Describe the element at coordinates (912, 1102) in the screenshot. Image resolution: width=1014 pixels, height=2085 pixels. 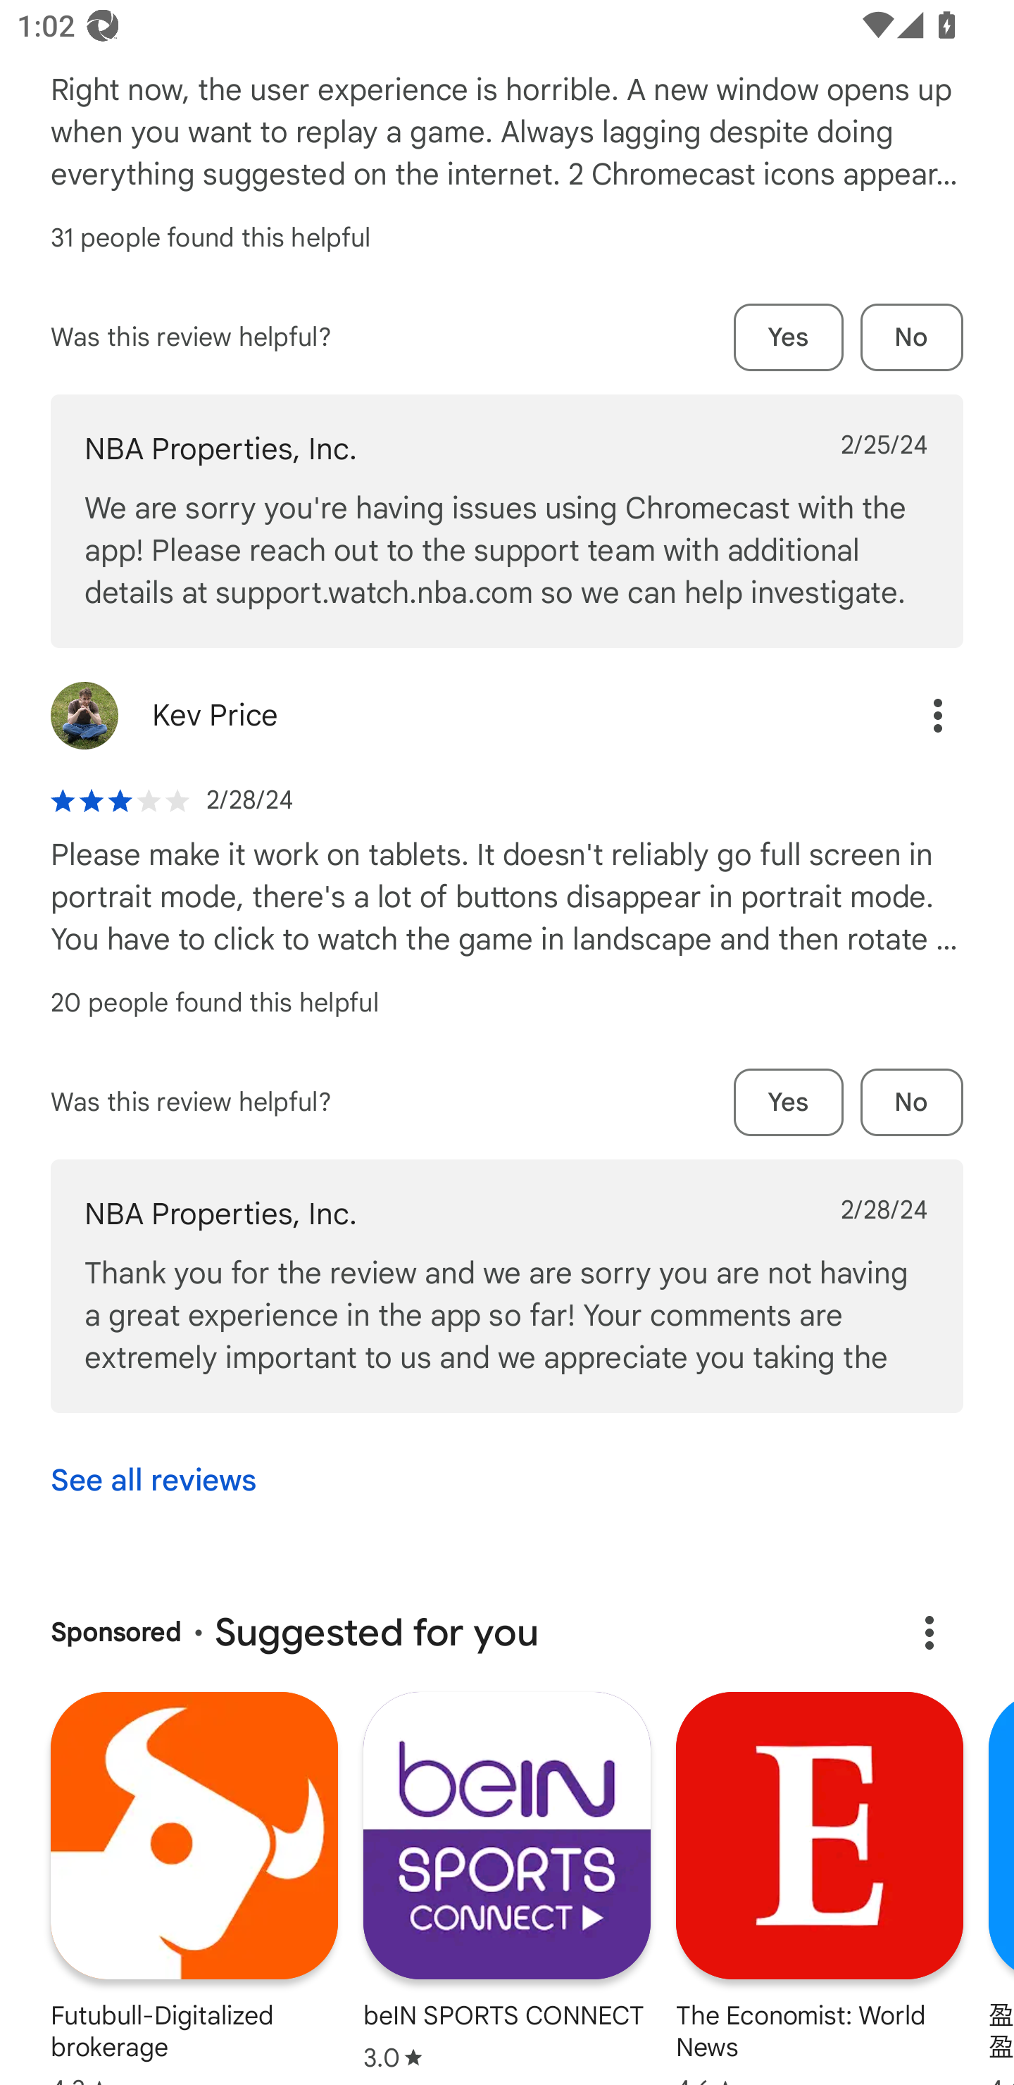
I see `No` at that location.